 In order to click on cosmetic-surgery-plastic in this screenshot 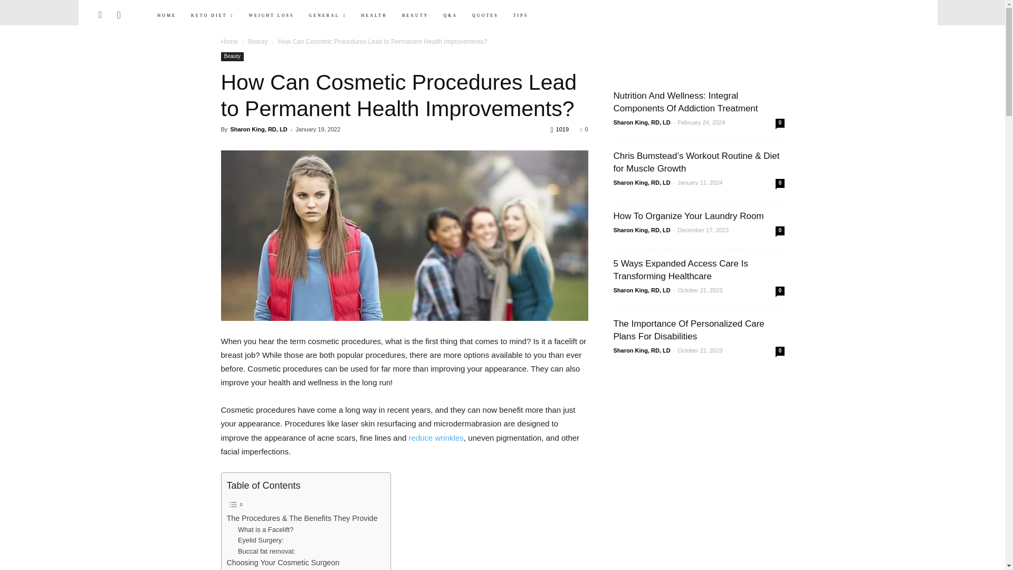, I will do `click(404, 235)`.